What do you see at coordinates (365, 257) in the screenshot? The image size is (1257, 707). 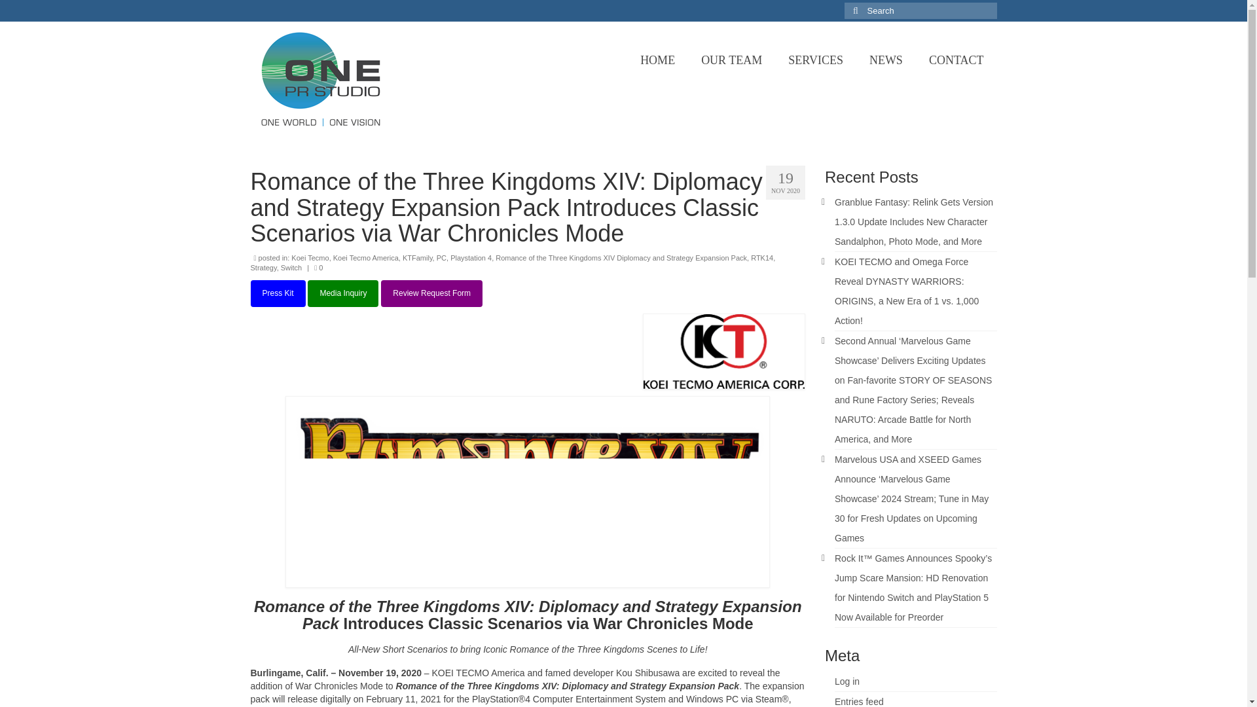 I see `Koei Tecmo America` at bounding box center [365, 257].